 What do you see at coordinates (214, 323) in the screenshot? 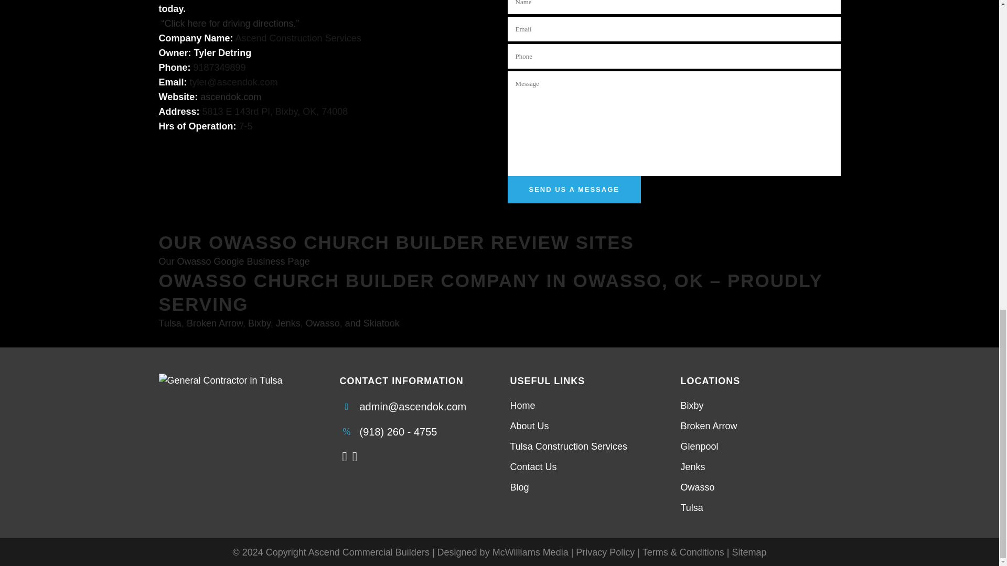
I see `Broken Arrow` at bounding box center [214, 323].